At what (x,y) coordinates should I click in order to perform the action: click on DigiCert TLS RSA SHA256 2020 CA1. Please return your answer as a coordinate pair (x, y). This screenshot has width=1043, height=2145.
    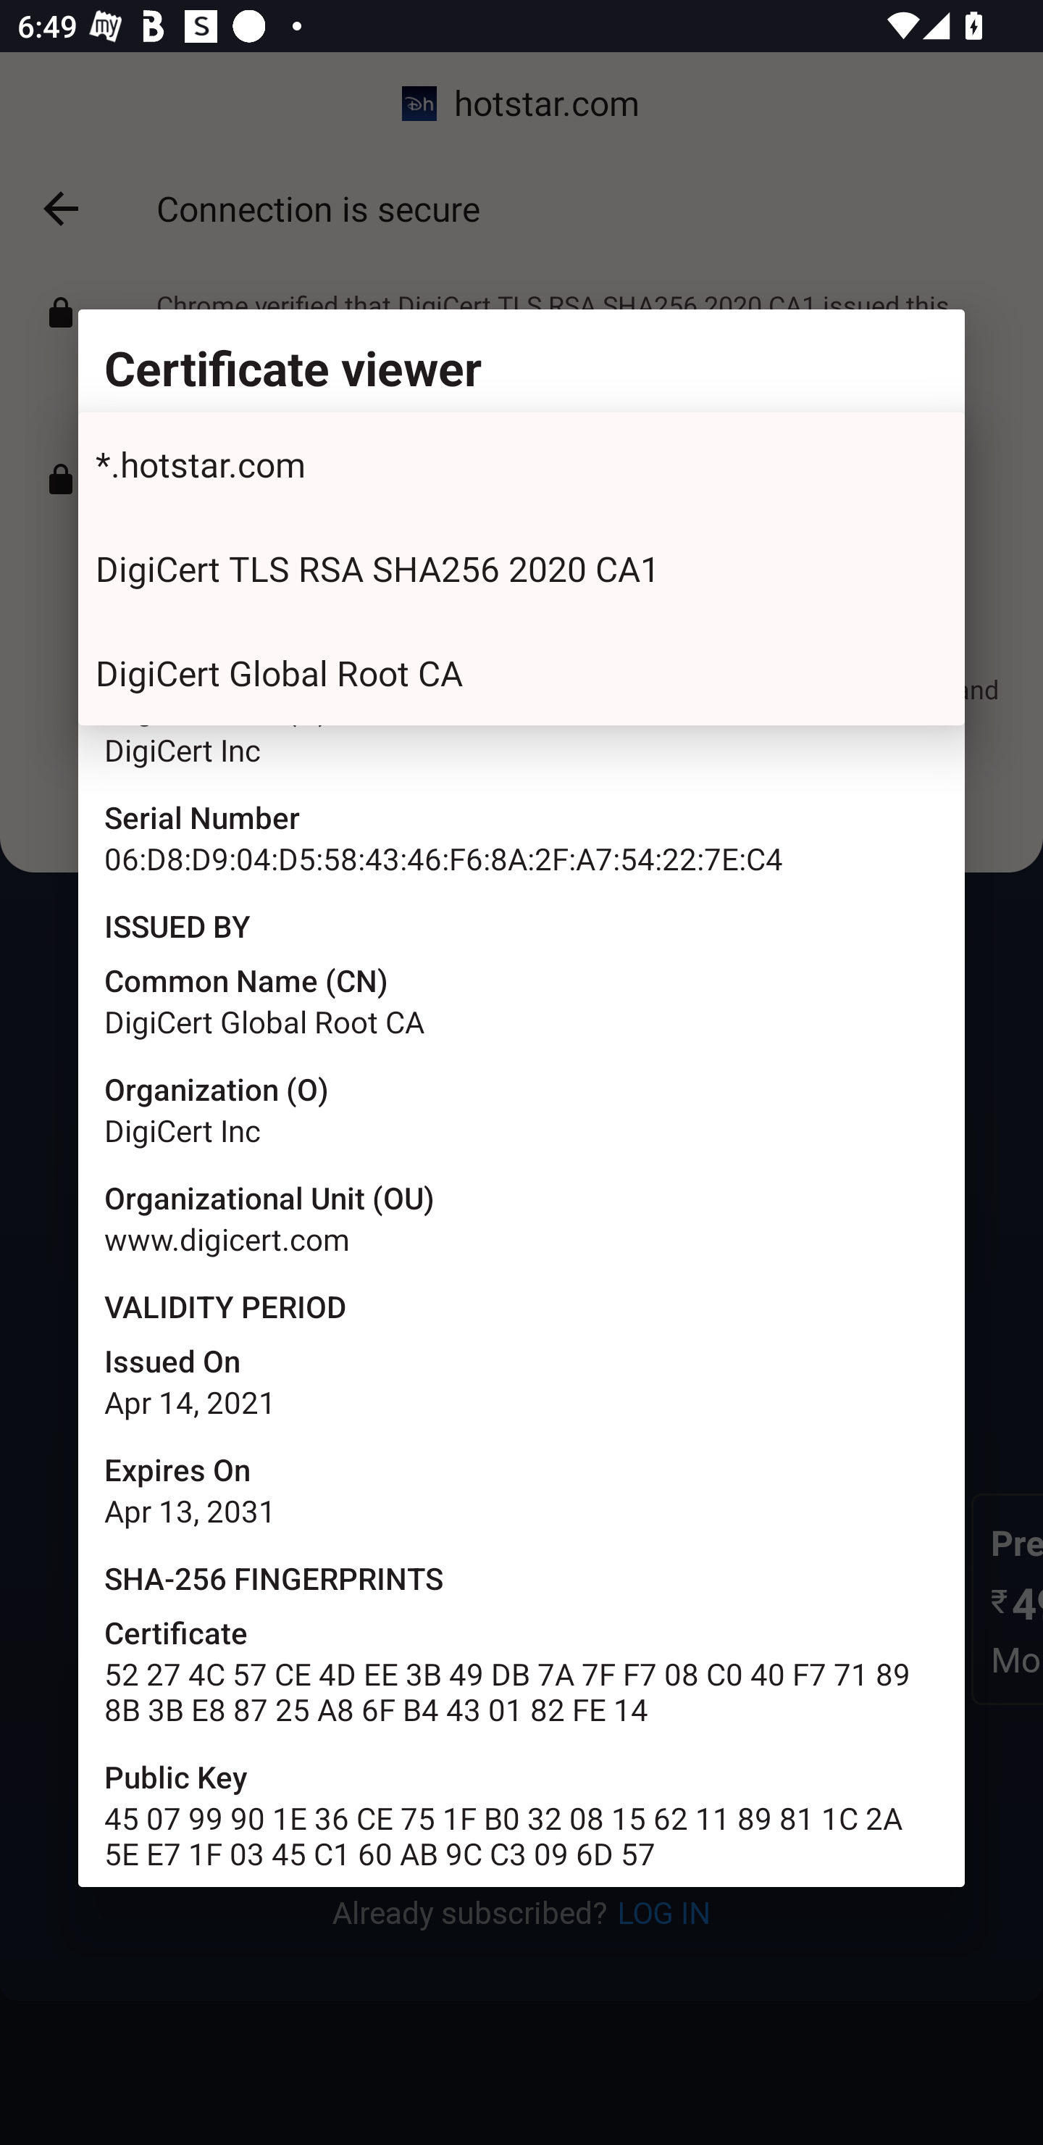
    Looking at the image, I should click on (521, 570).